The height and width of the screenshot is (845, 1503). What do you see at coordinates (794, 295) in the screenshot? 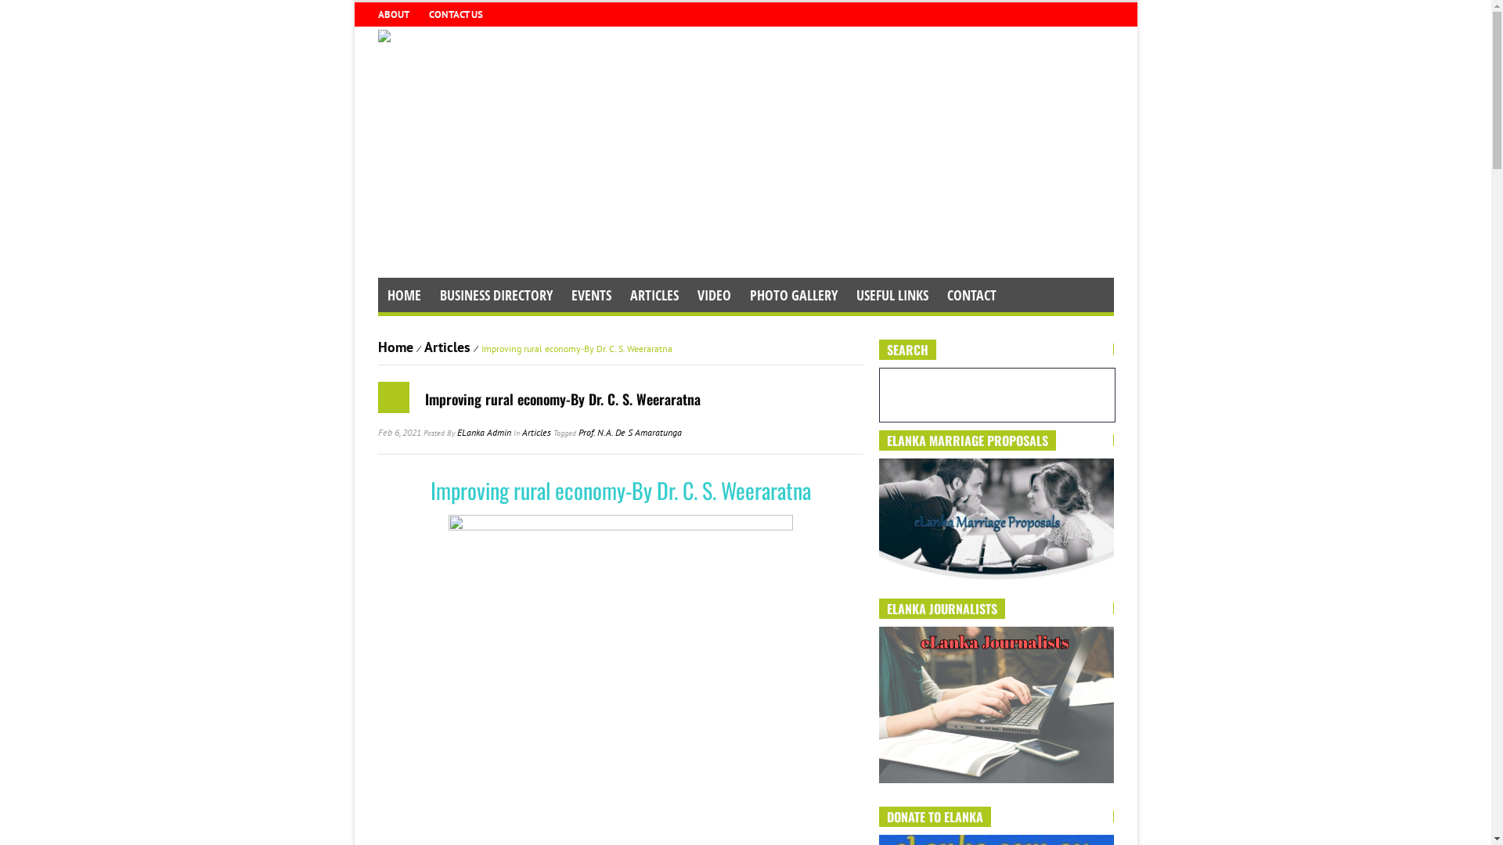
I see `PHOTO GALLERY` at bounding box center [794, 295].